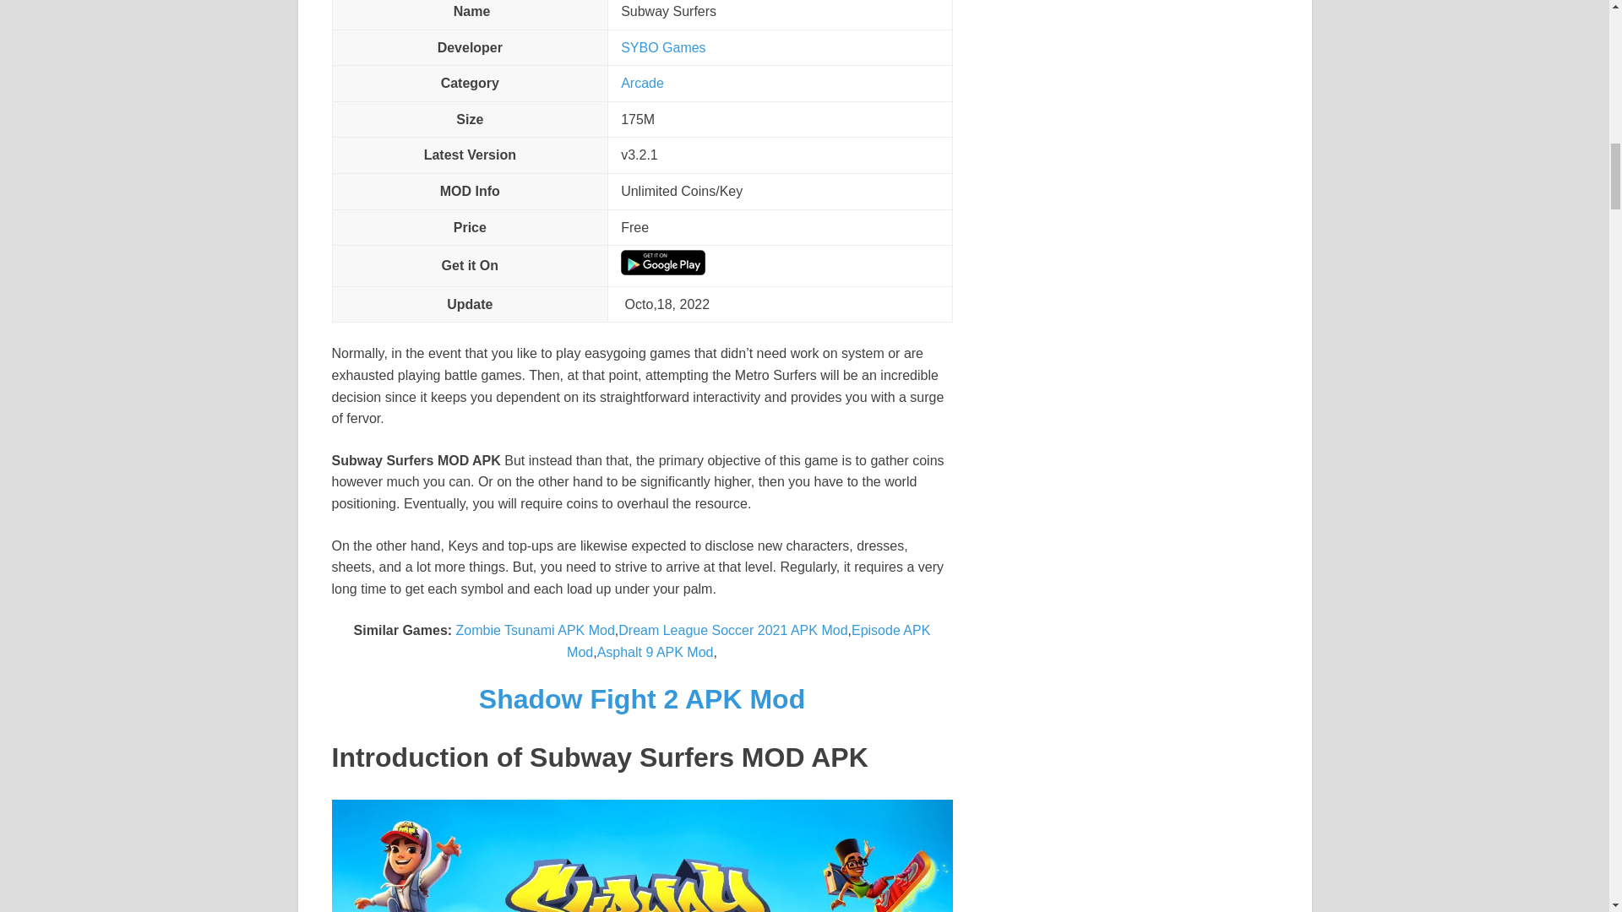  Describe the element at coordinates (663, 47) in the screenshot. I see `SYBO Games` at that location.